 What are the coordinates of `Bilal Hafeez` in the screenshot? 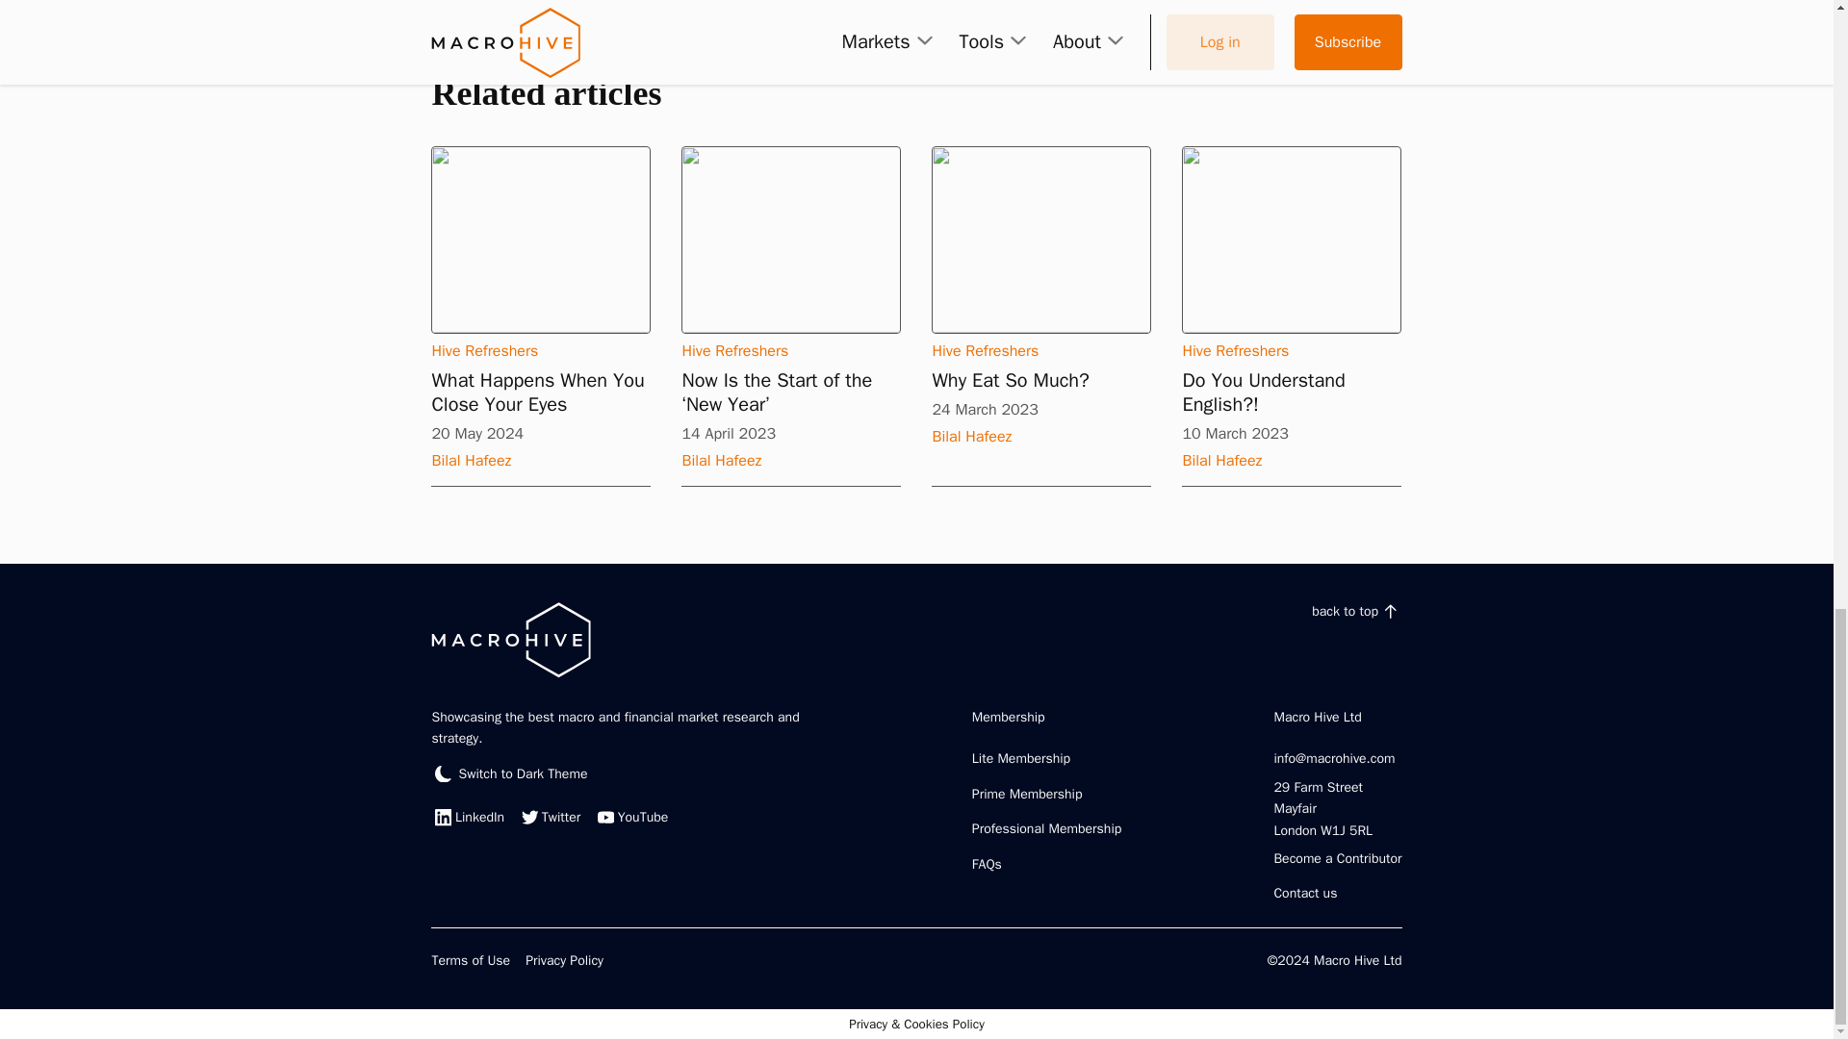 It's located at (540, 460).